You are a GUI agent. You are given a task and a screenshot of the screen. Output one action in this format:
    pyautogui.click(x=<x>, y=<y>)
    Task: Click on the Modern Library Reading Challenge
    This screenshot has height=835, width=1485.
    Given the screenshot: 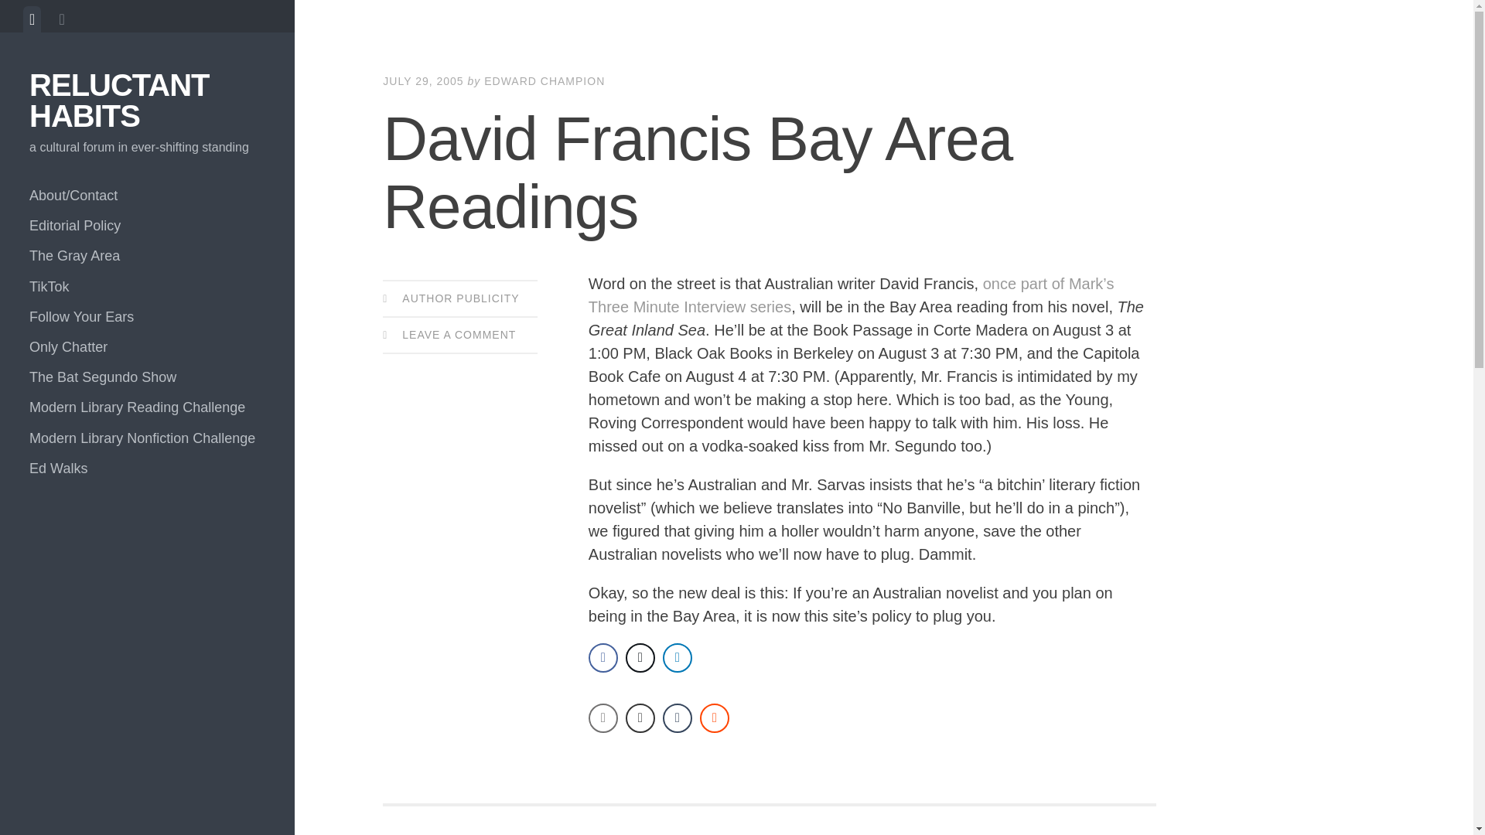 What is the action you would take?
    pyautogui.click(x=147, y=407)
    